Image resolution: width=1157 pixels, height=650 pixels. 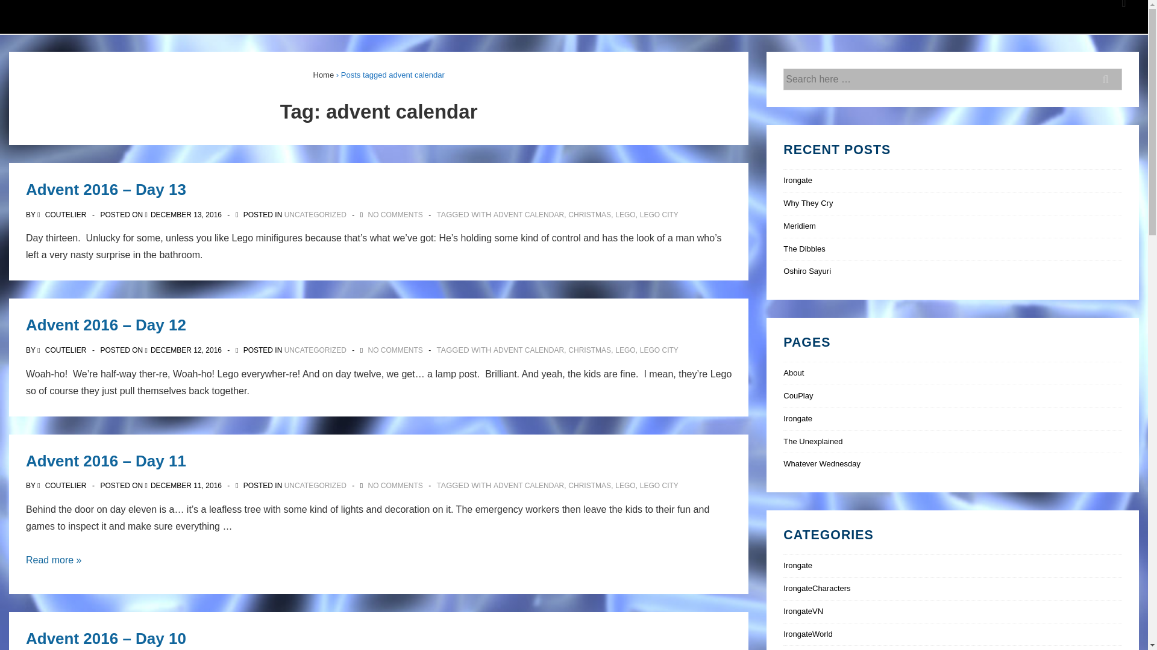 I want to click on LEGO, so click(x=626, y=486).